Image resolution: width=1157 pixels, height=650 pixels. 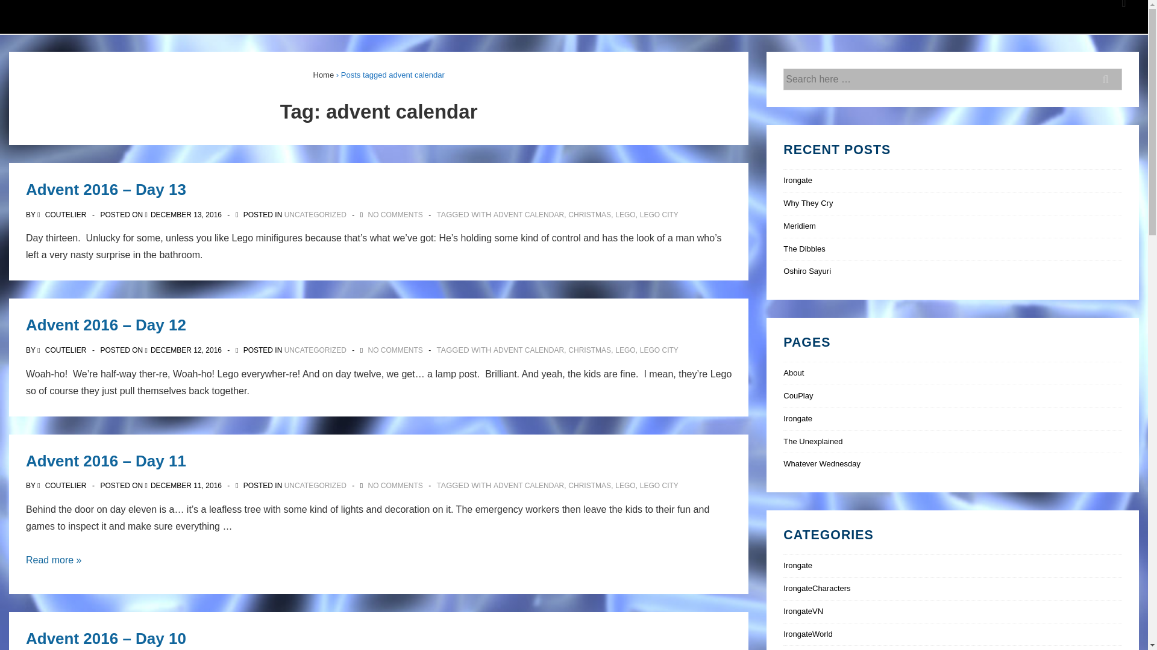 I want to click on LEGO, so click(x=626, y=486).